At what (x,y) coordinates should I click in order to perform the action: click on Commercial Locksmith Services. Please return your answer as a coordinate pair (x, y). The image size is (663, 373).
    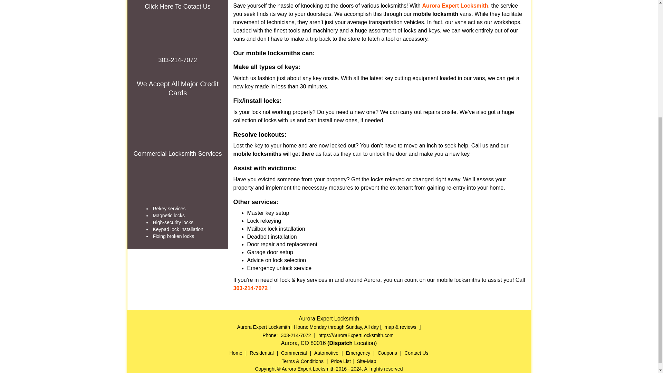
    Looking at the image, I should click on (177, 154).